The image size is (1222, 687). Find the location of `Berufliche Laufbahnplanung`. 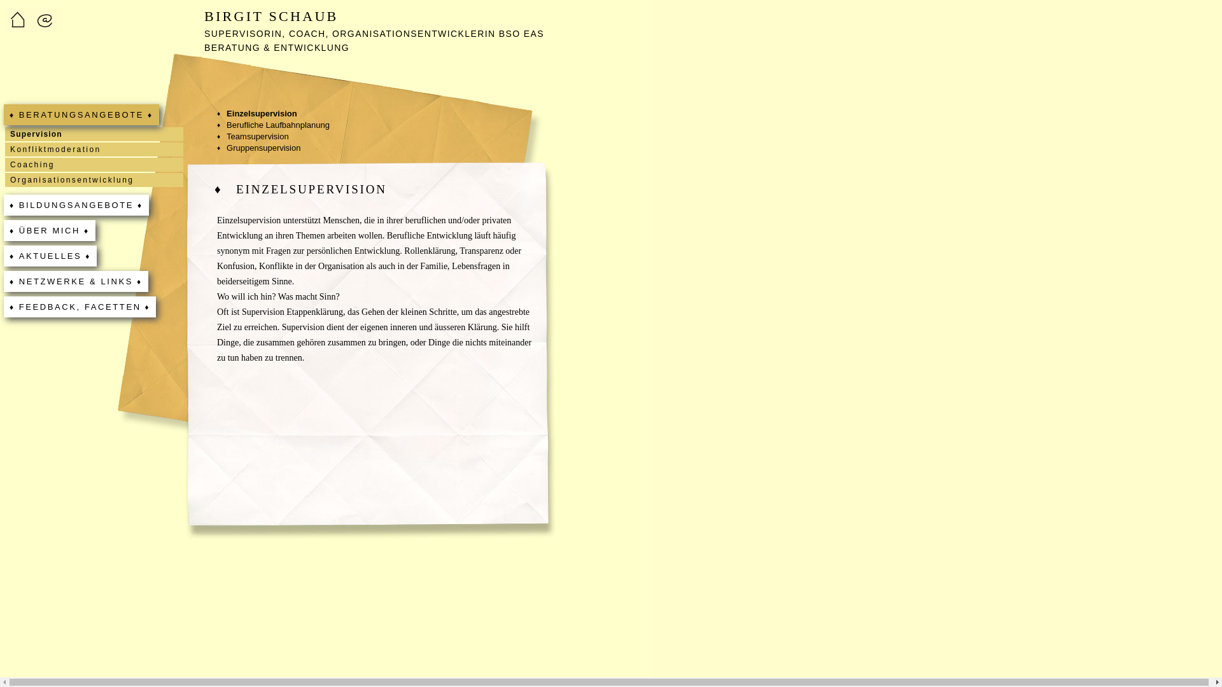

Berufliche Laufbahnplanung is located at coordinates (274, 125).